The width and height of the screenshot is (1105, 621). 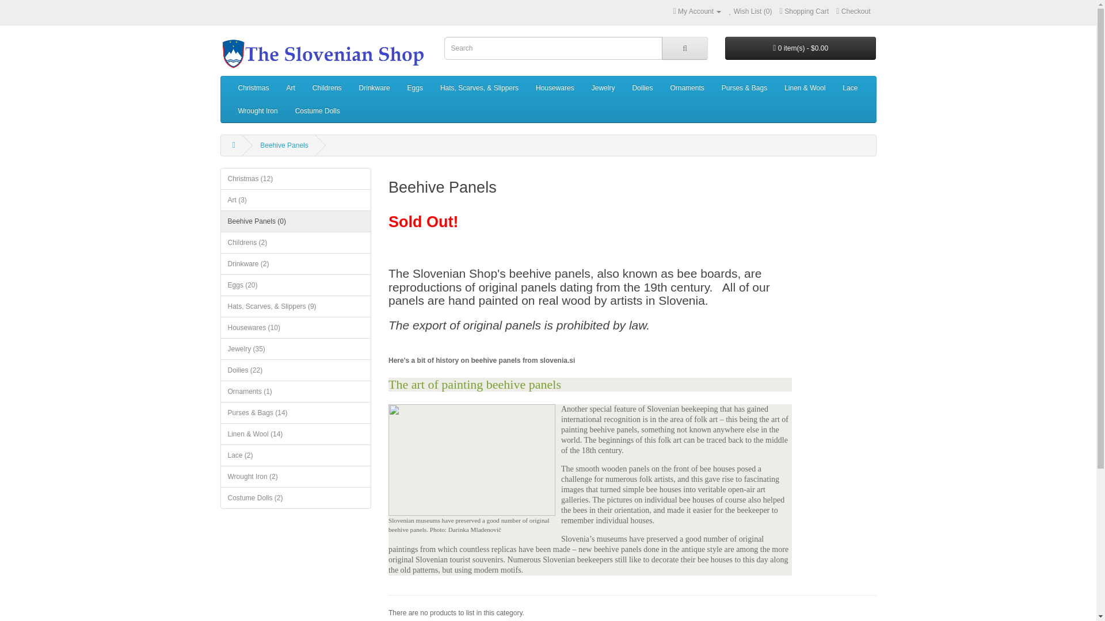 What do you see at coordinates (850, 87) in the screenshot?
I see `Lace` at bounding box center [850, 87].